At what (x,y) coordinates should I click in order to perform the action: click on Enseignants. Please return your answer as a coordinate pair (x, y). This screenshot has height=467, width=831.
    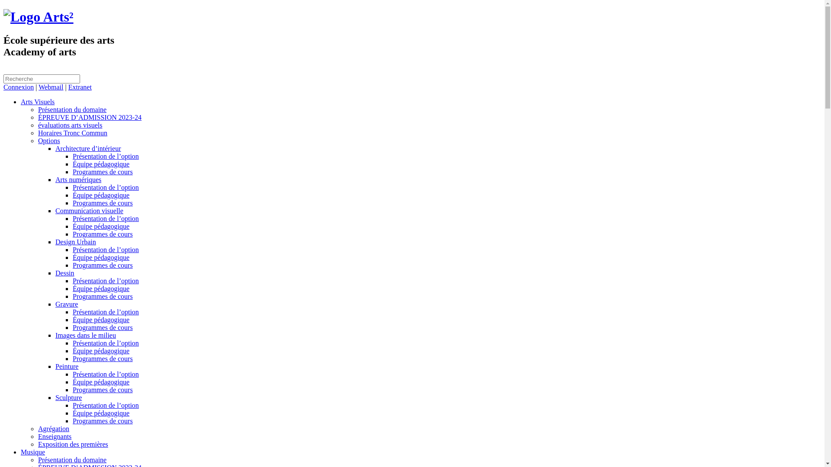
    Looking at the image, I should click on (55, 436).